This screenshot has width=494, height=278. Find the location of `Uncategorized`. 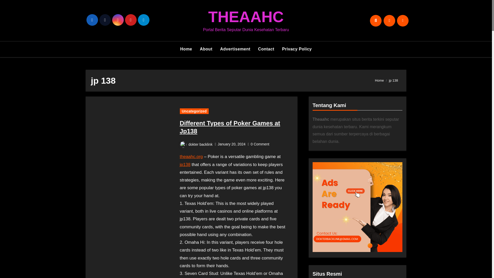

Uncategorized is located at coordinates (194, 111).